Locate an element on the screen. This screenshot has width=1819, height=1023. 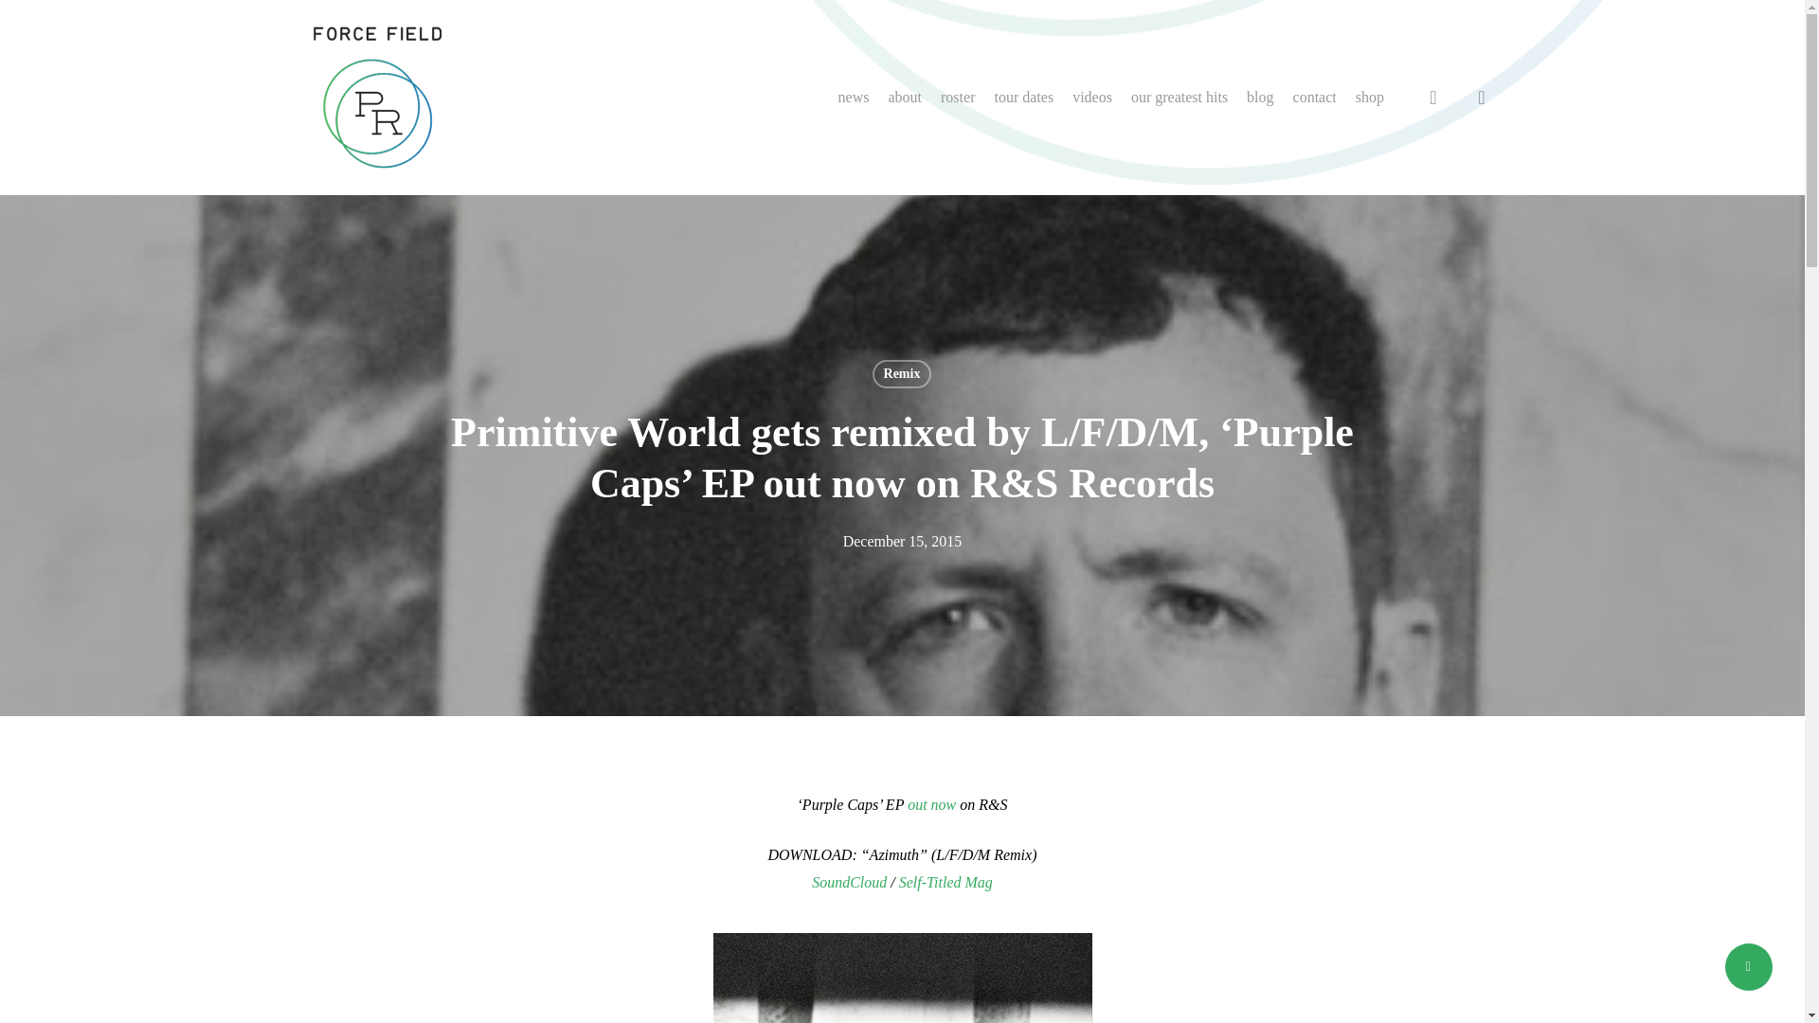
shop is located at coordinates (1369, 97).